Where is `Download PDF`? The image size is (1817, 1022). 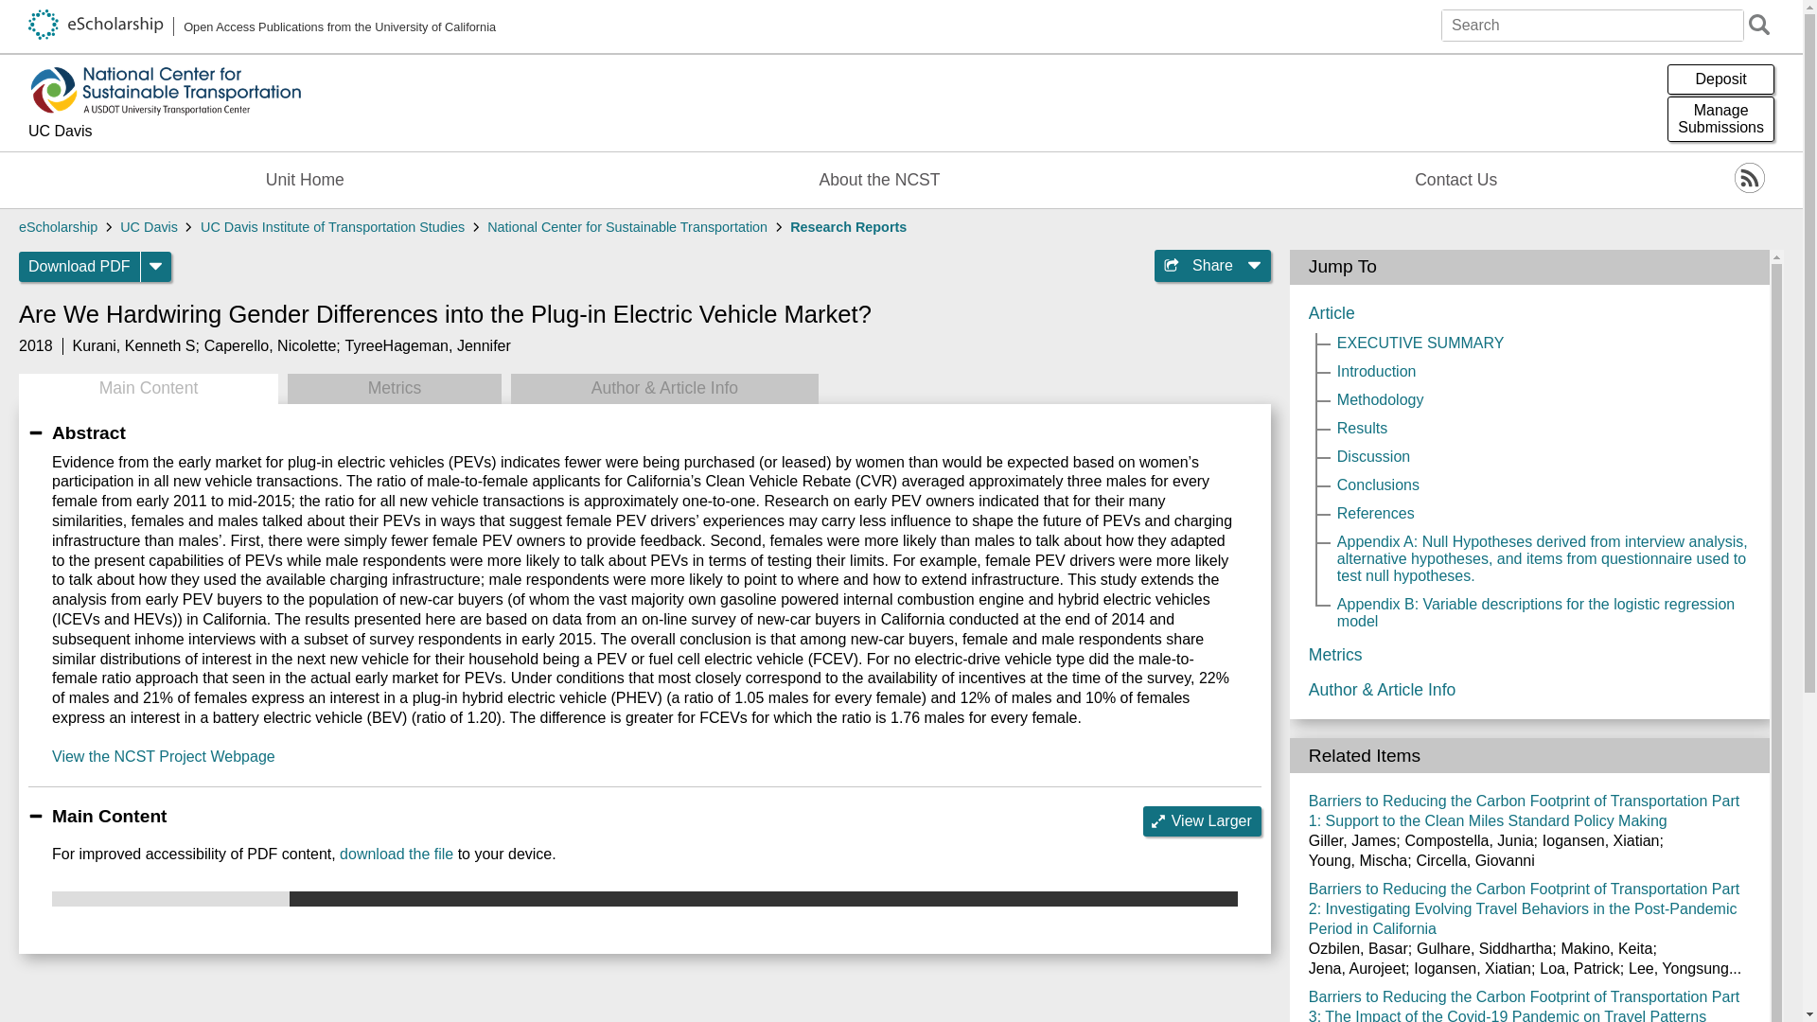 Download PDF is located at coordinates (164, 755).